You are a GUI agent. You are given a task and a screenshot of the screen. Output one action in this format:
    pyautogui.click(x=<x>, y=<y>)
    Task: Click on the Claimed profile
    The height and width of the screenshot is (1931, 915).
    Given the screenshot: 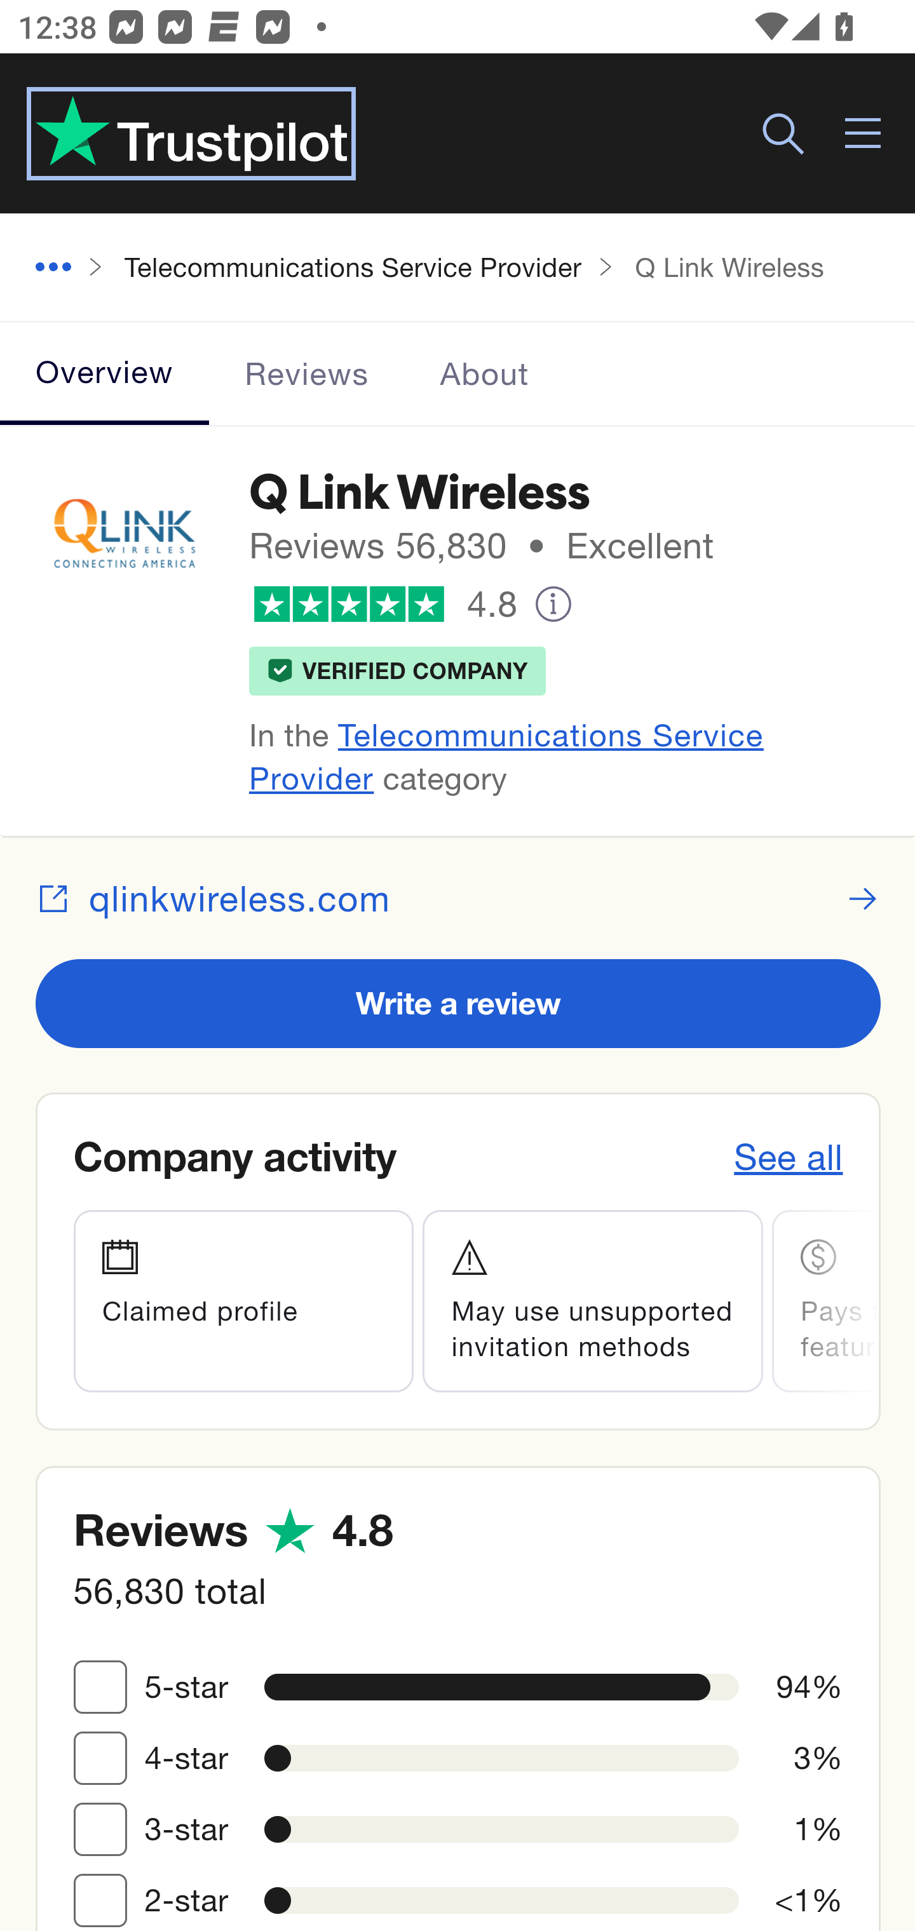 What is the action you would take?
    pyautogui.click(x=243, y=1301)
    